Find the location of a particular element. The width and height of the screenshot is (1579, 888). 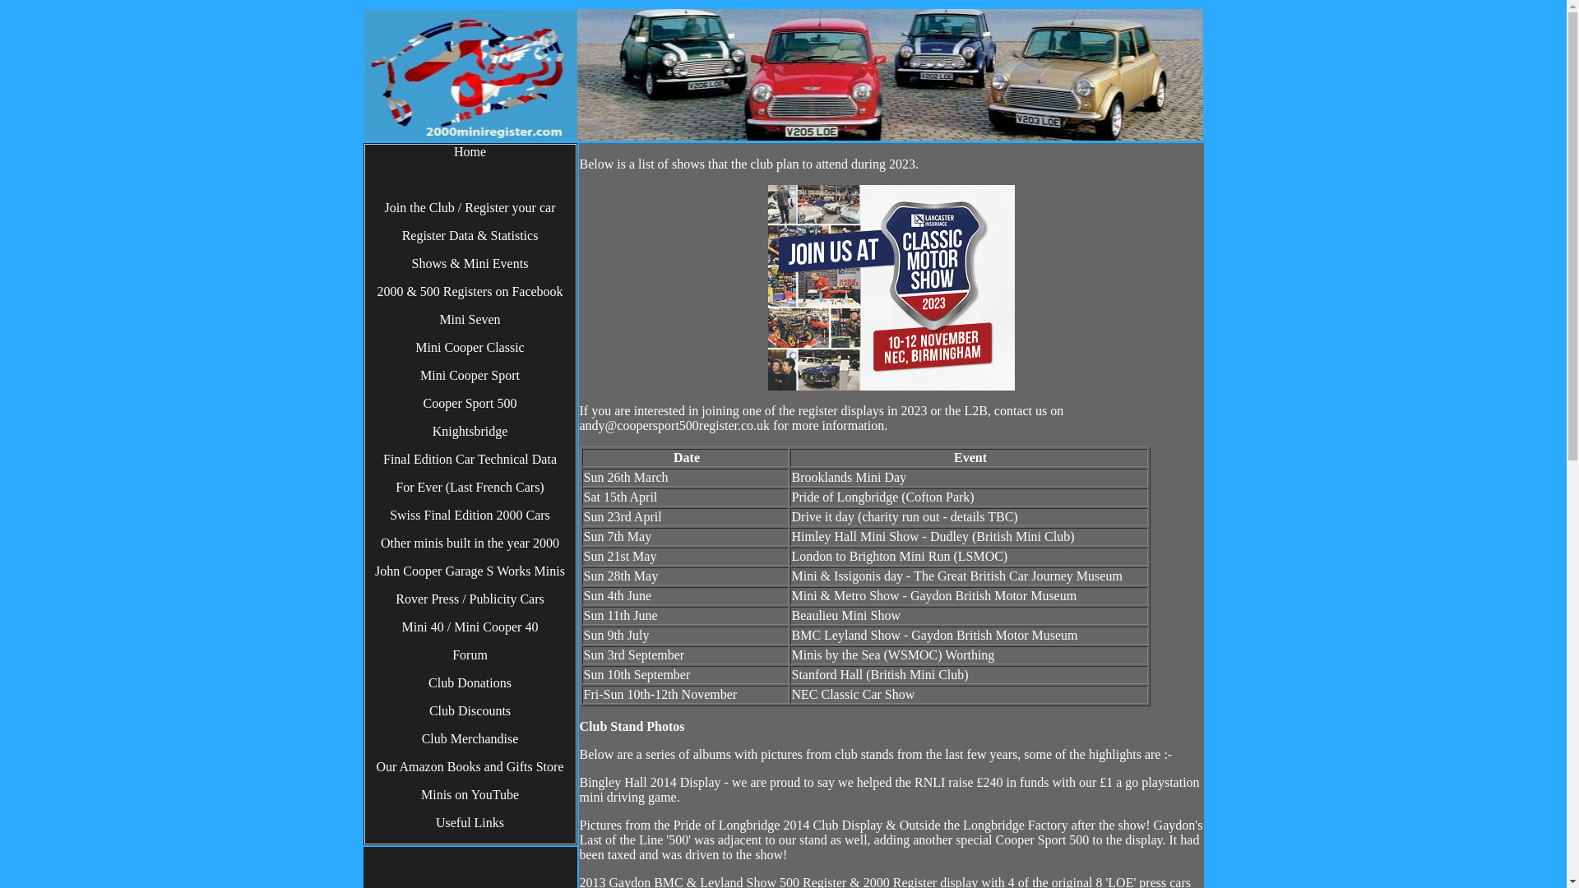

Mini Cooper Sport is located at coordinates (470, 376).